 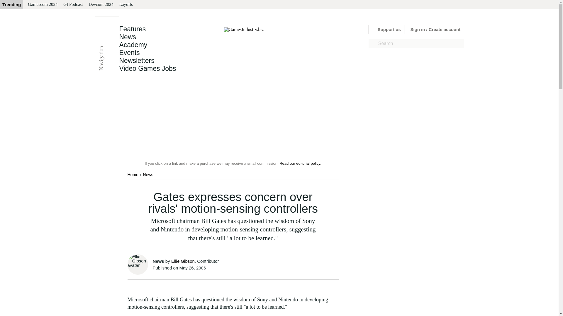 I want to click on Gamescom 2024, so click(x=42, y=5).